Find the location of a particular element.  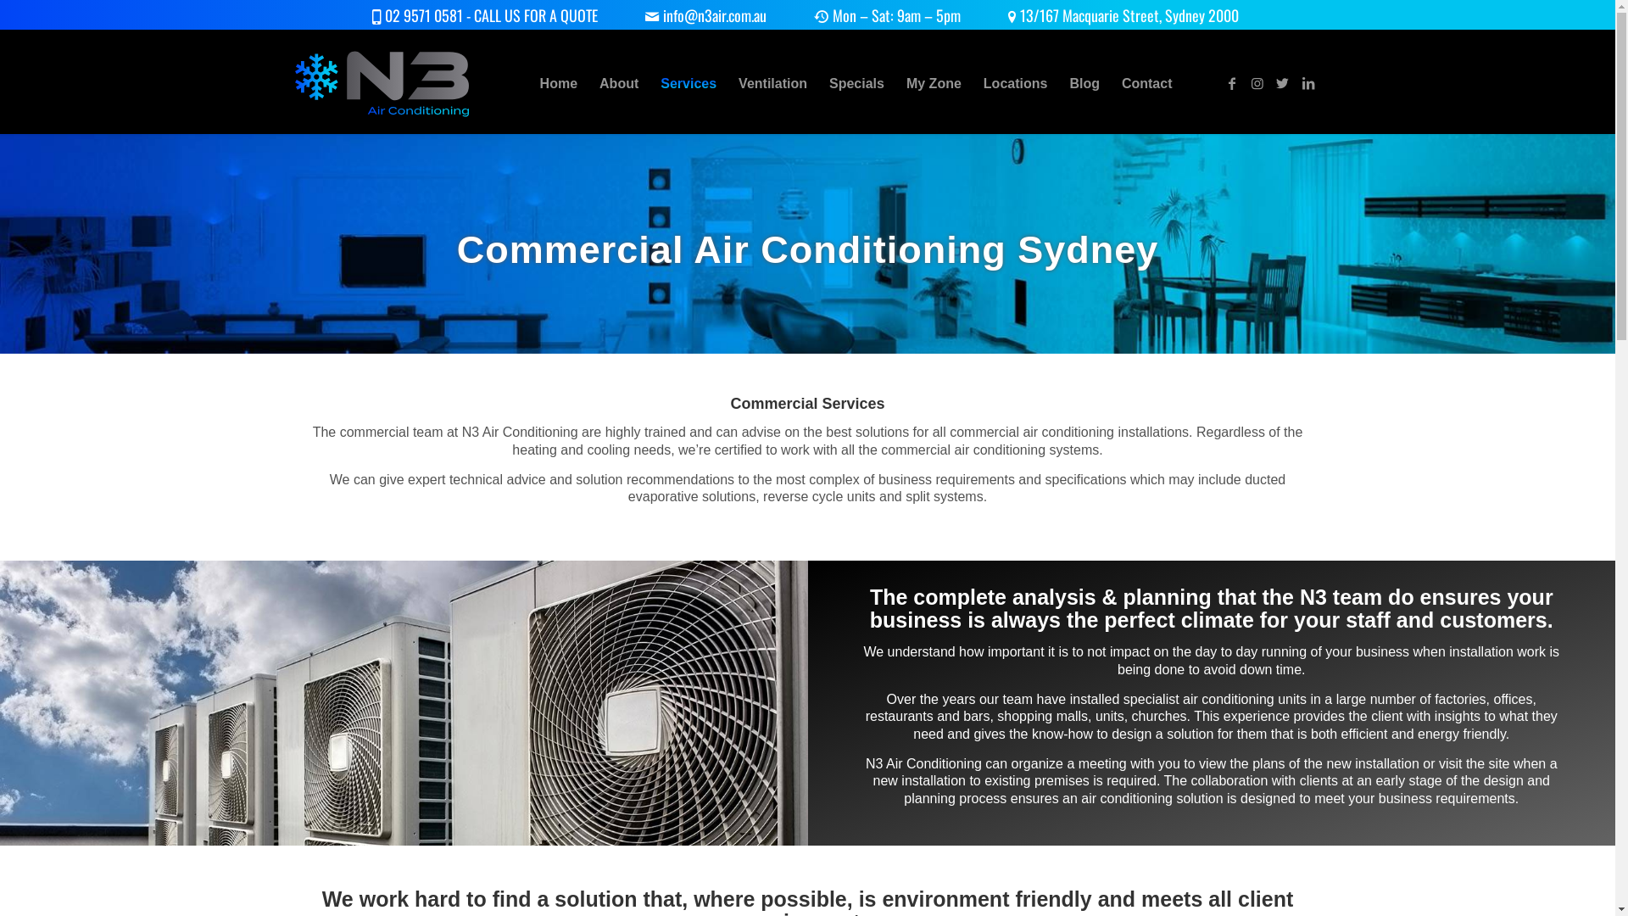

Contact is located at coordinates (1147, 84).